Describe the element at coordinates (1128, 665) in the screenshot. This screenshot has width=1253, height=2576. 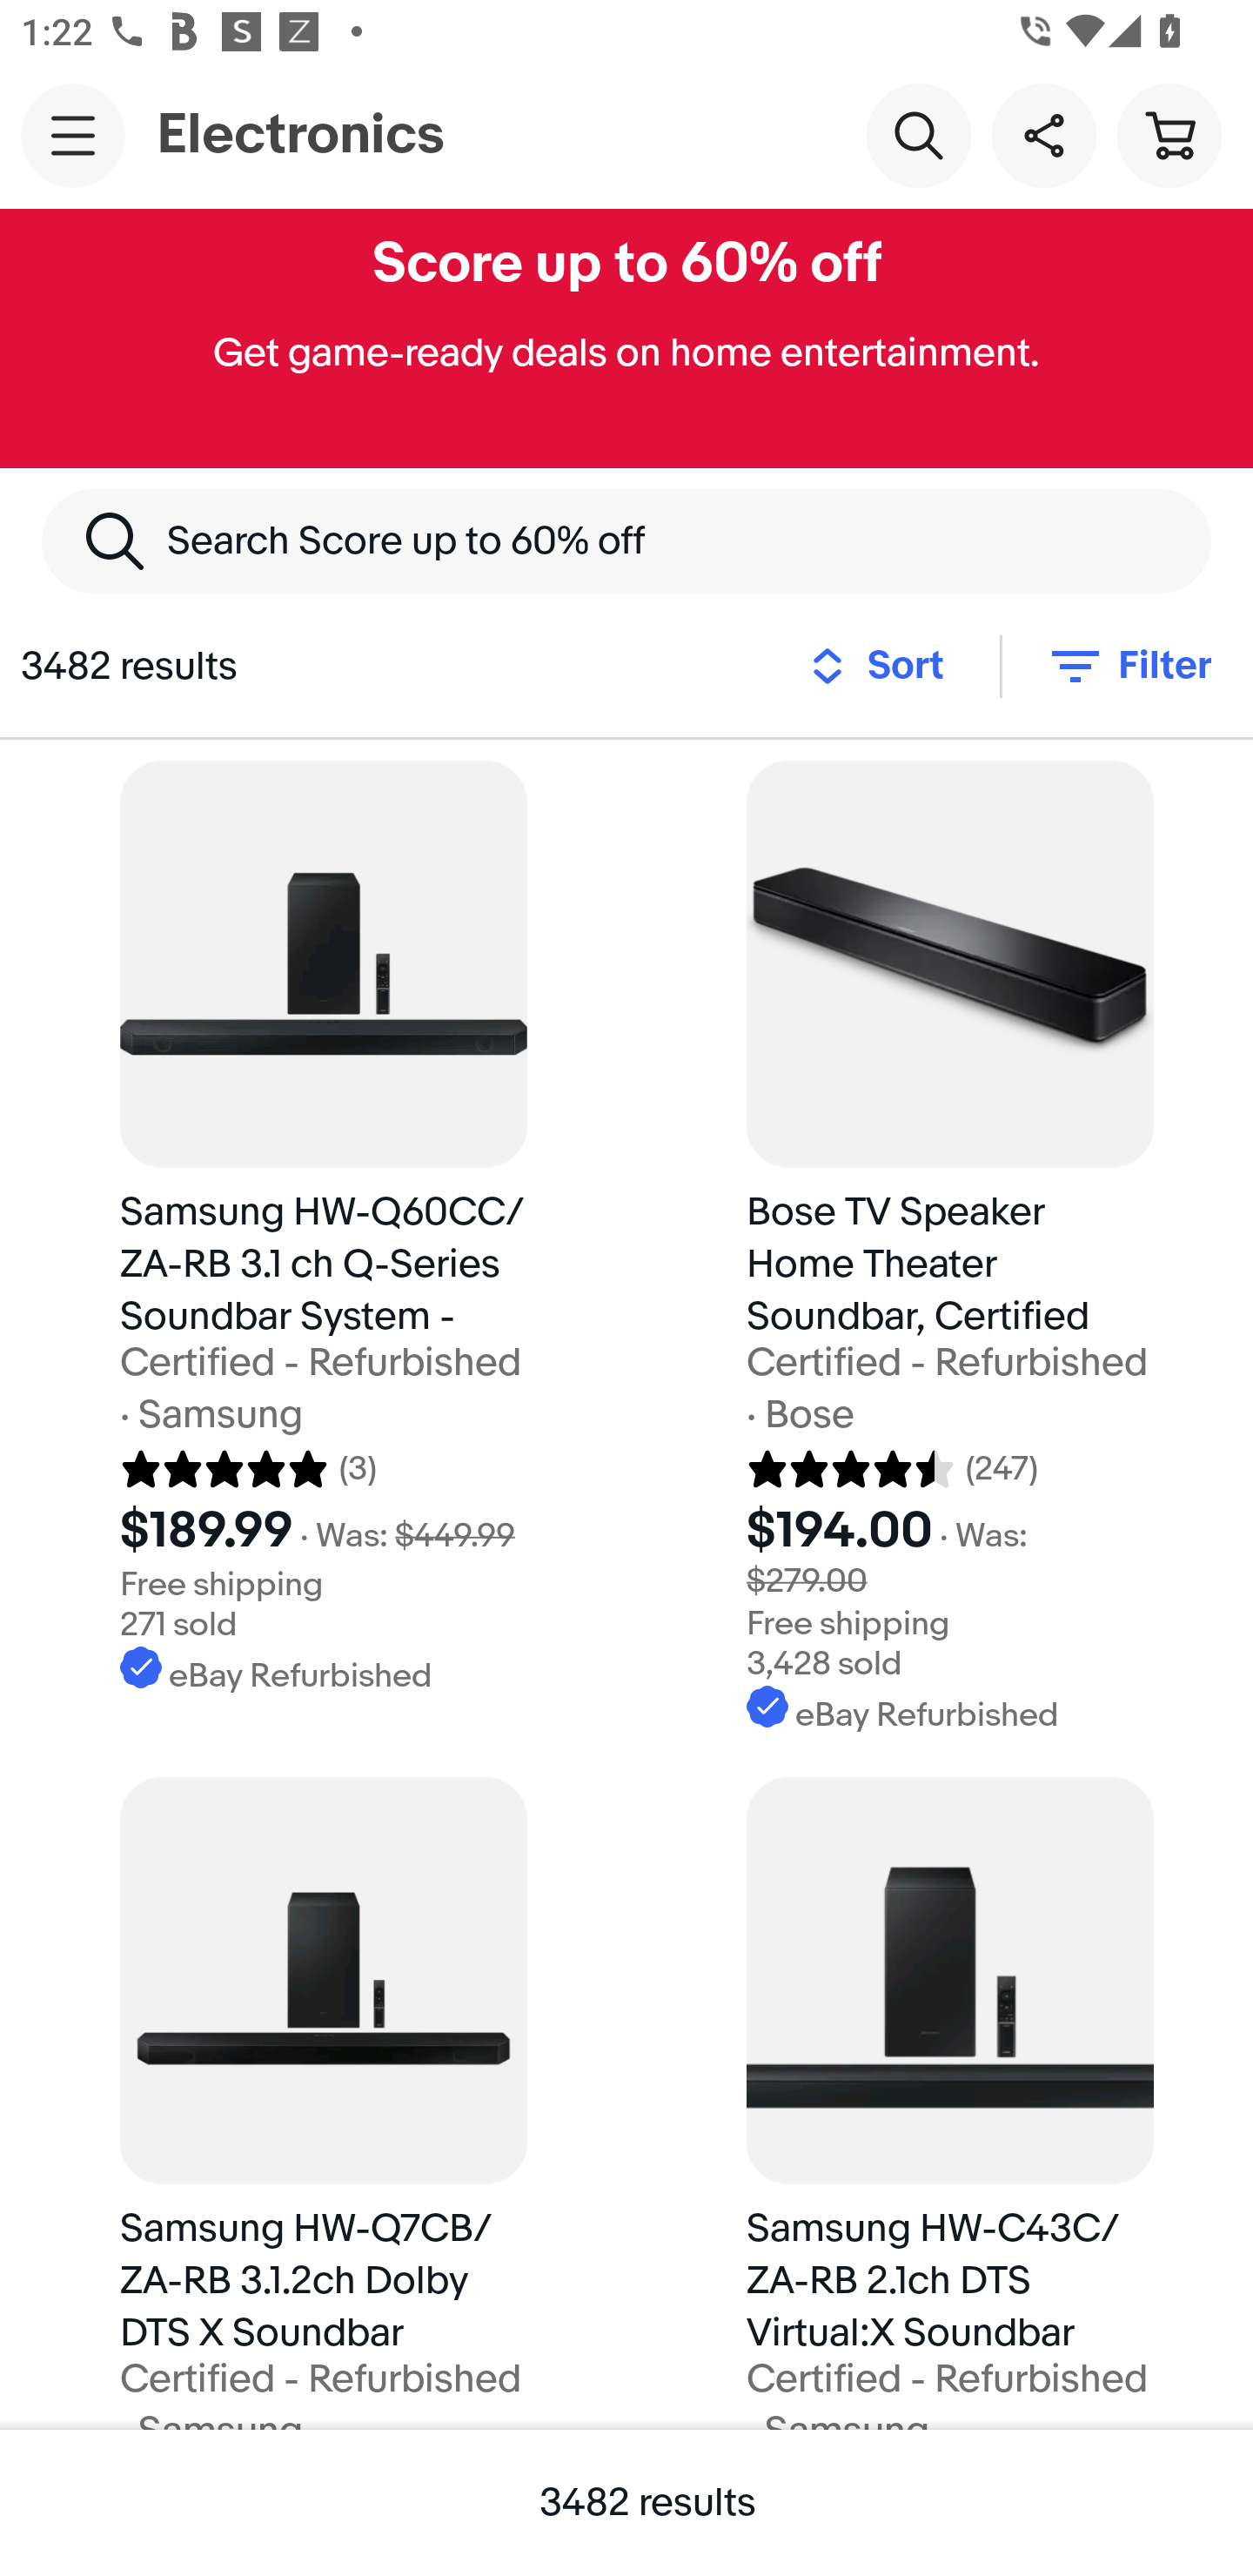
I see `Filter` at that location.